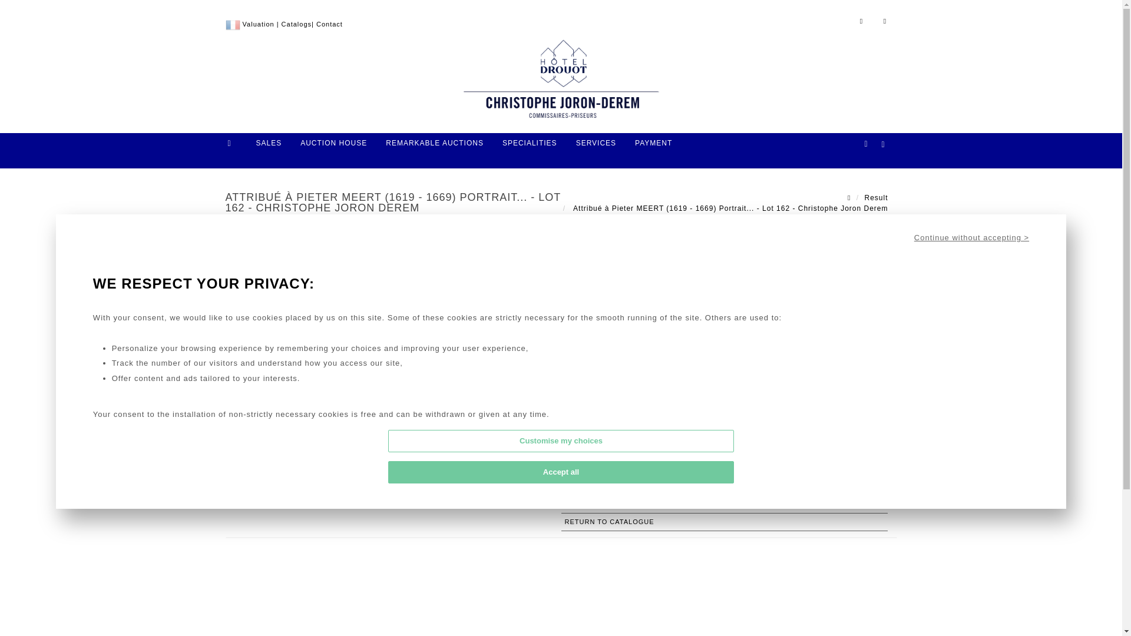 The image size is (1131, 636). What do you see at coordinates (530, 147) in the screenshot?
I see `SPECIALITIES` at bounding box center [530, 147].